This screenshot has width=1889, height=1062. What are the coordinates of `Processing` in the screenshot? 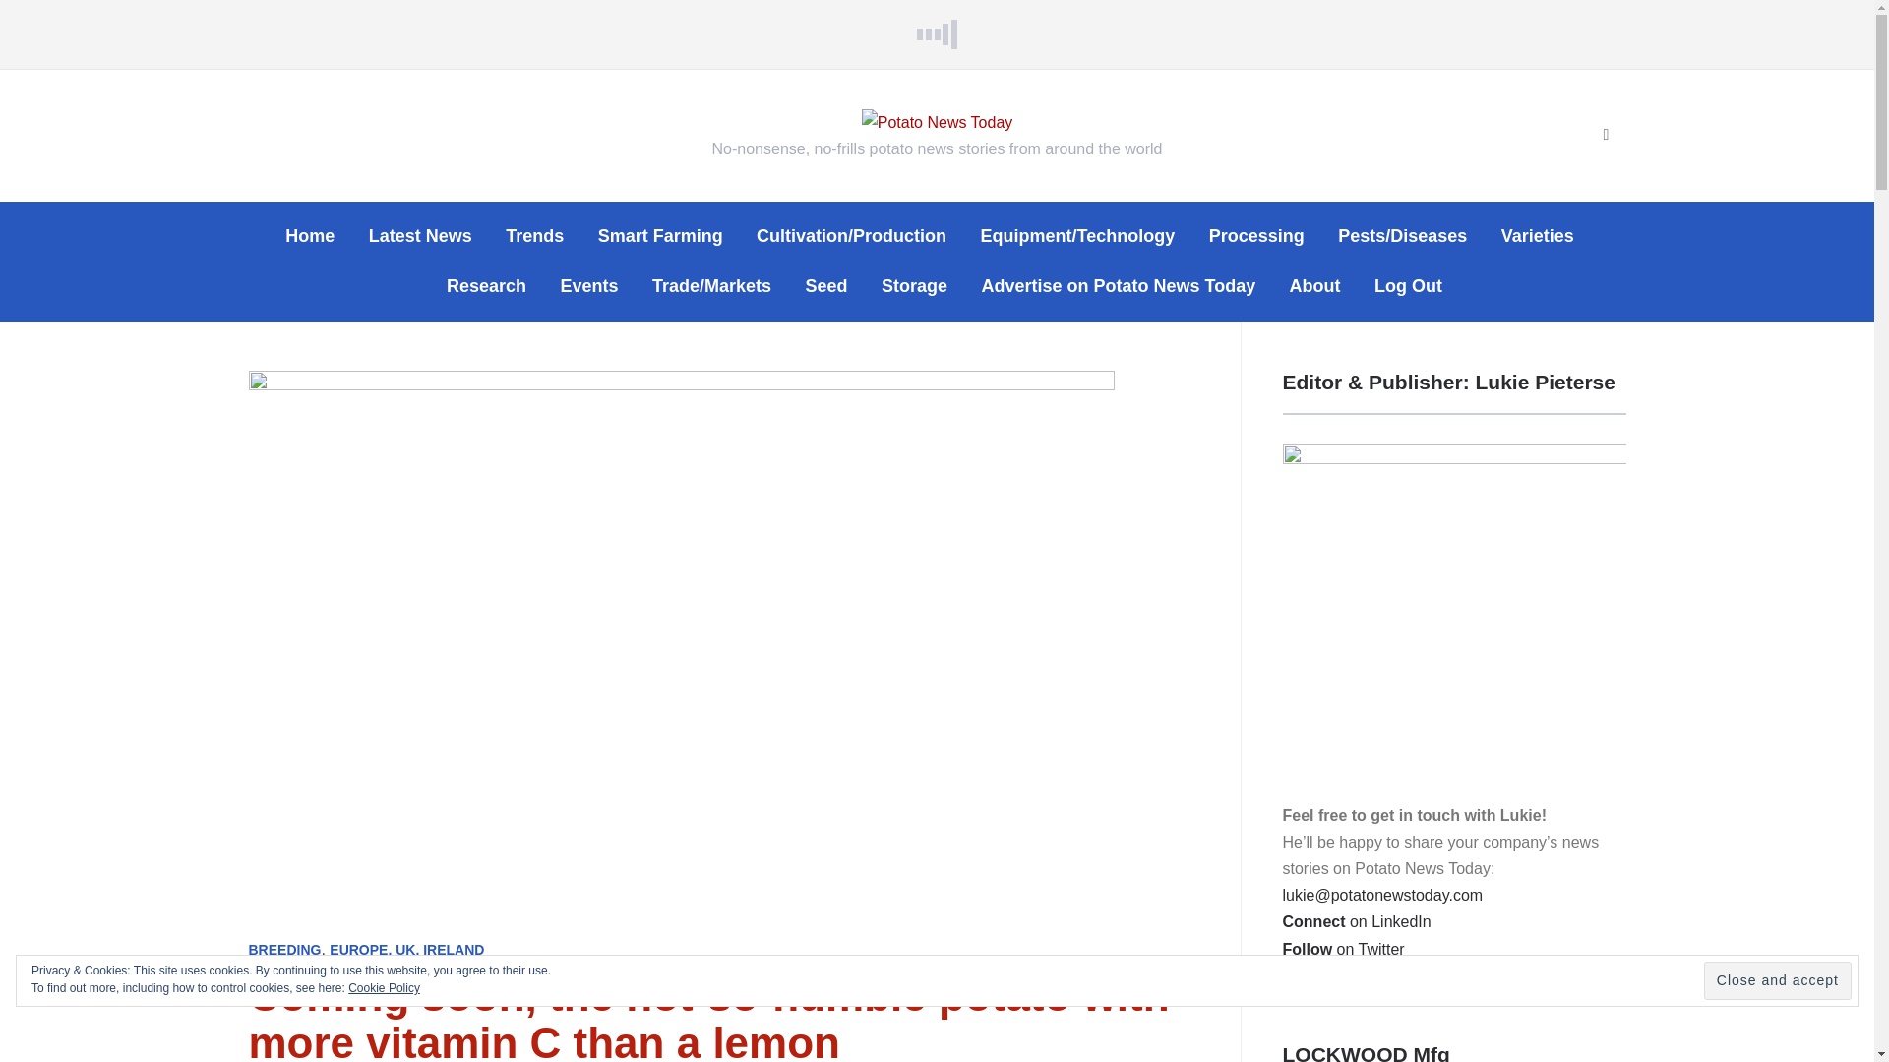 It's located at (1256, 236).